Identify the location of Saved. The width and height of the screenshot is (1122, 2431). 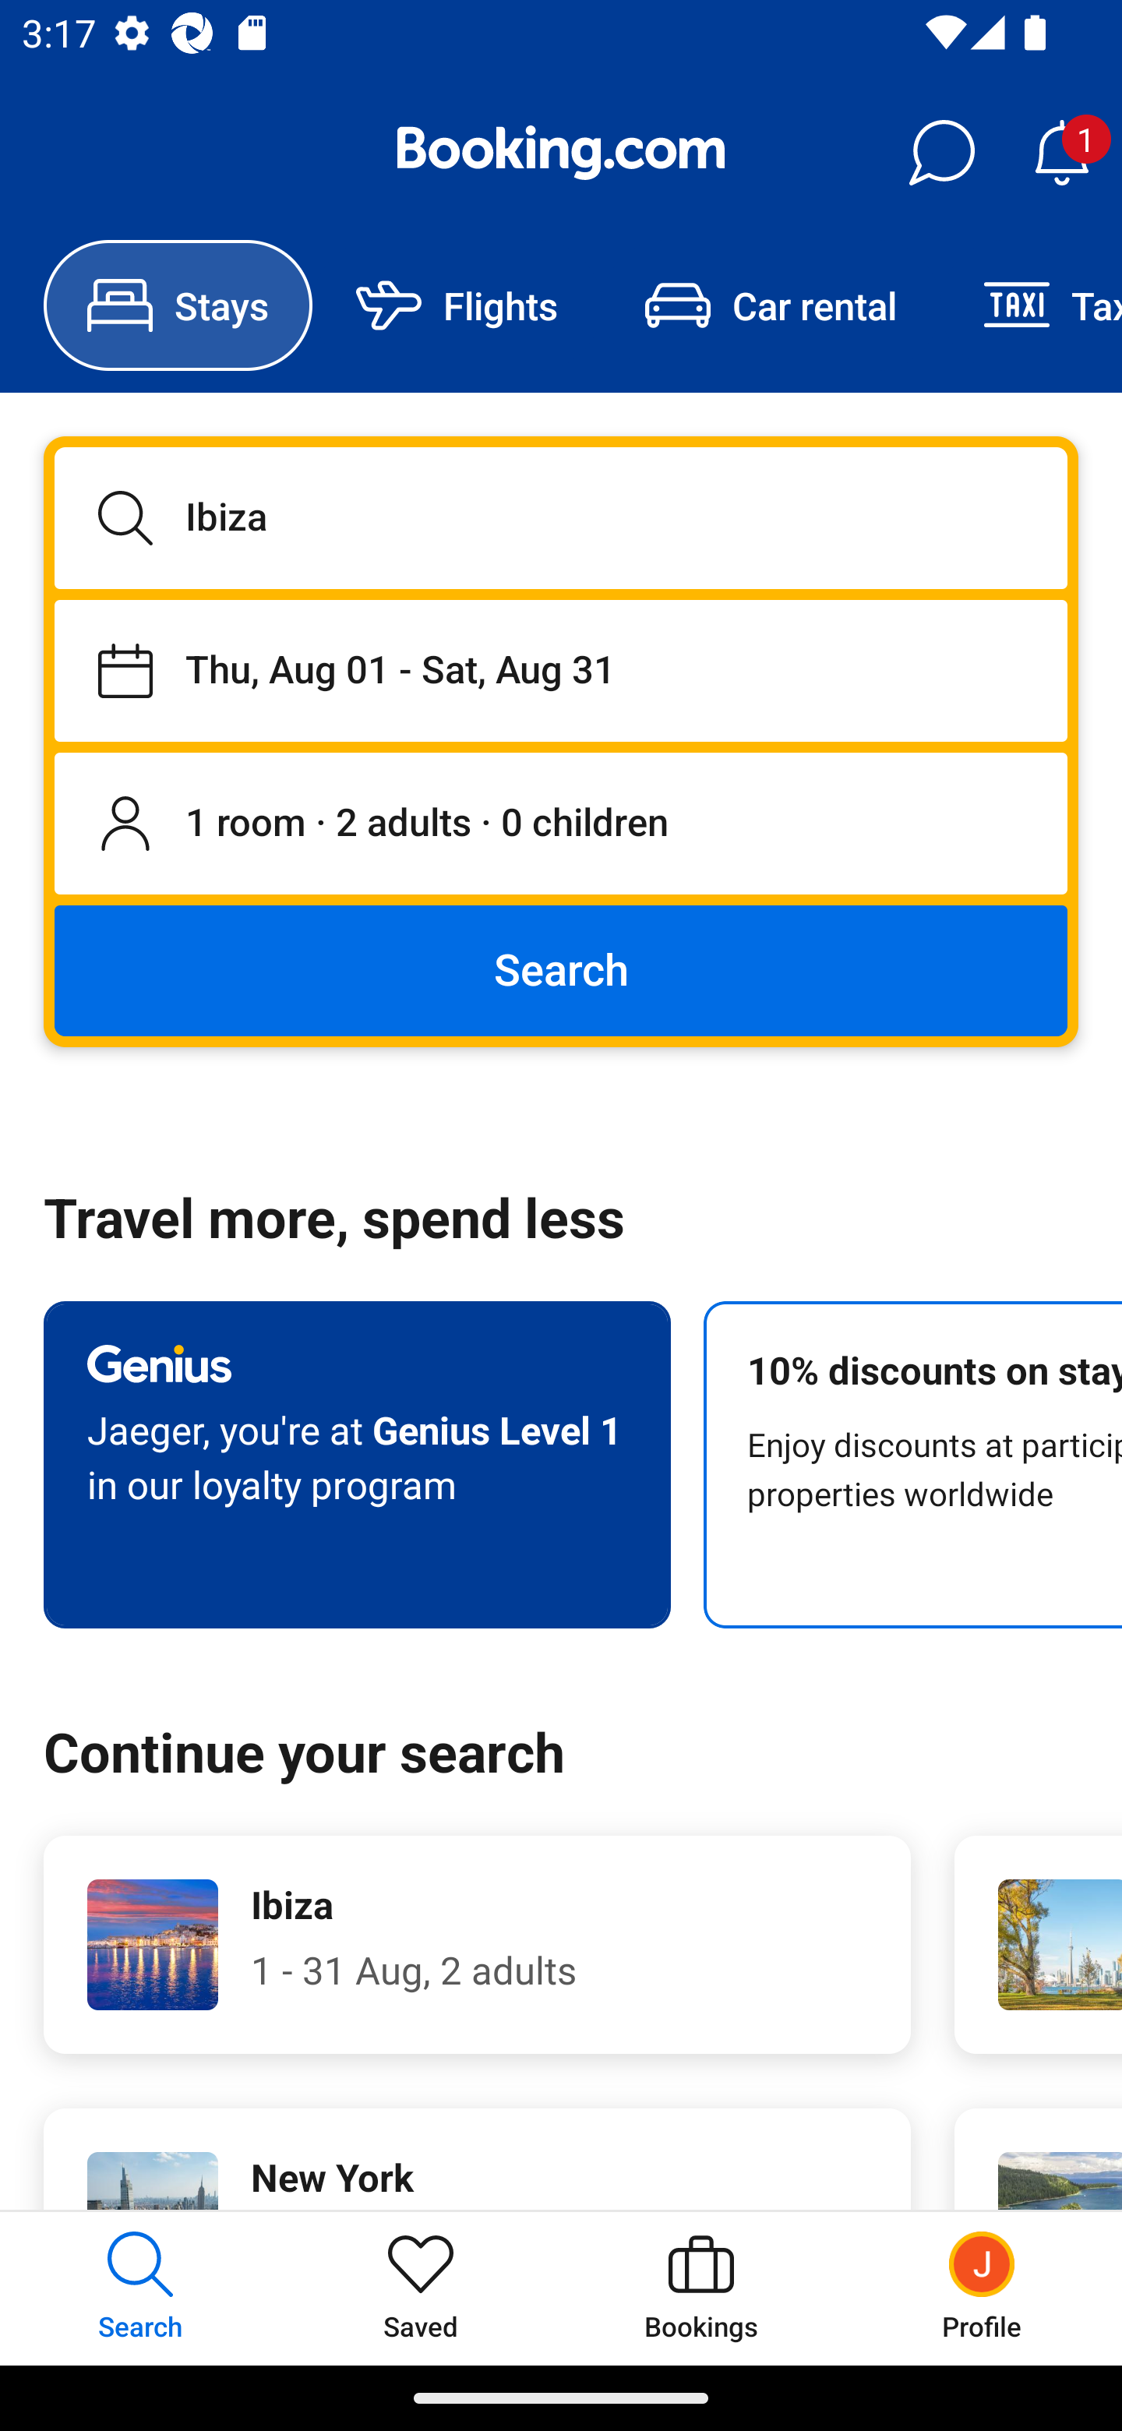
(421, 2288).